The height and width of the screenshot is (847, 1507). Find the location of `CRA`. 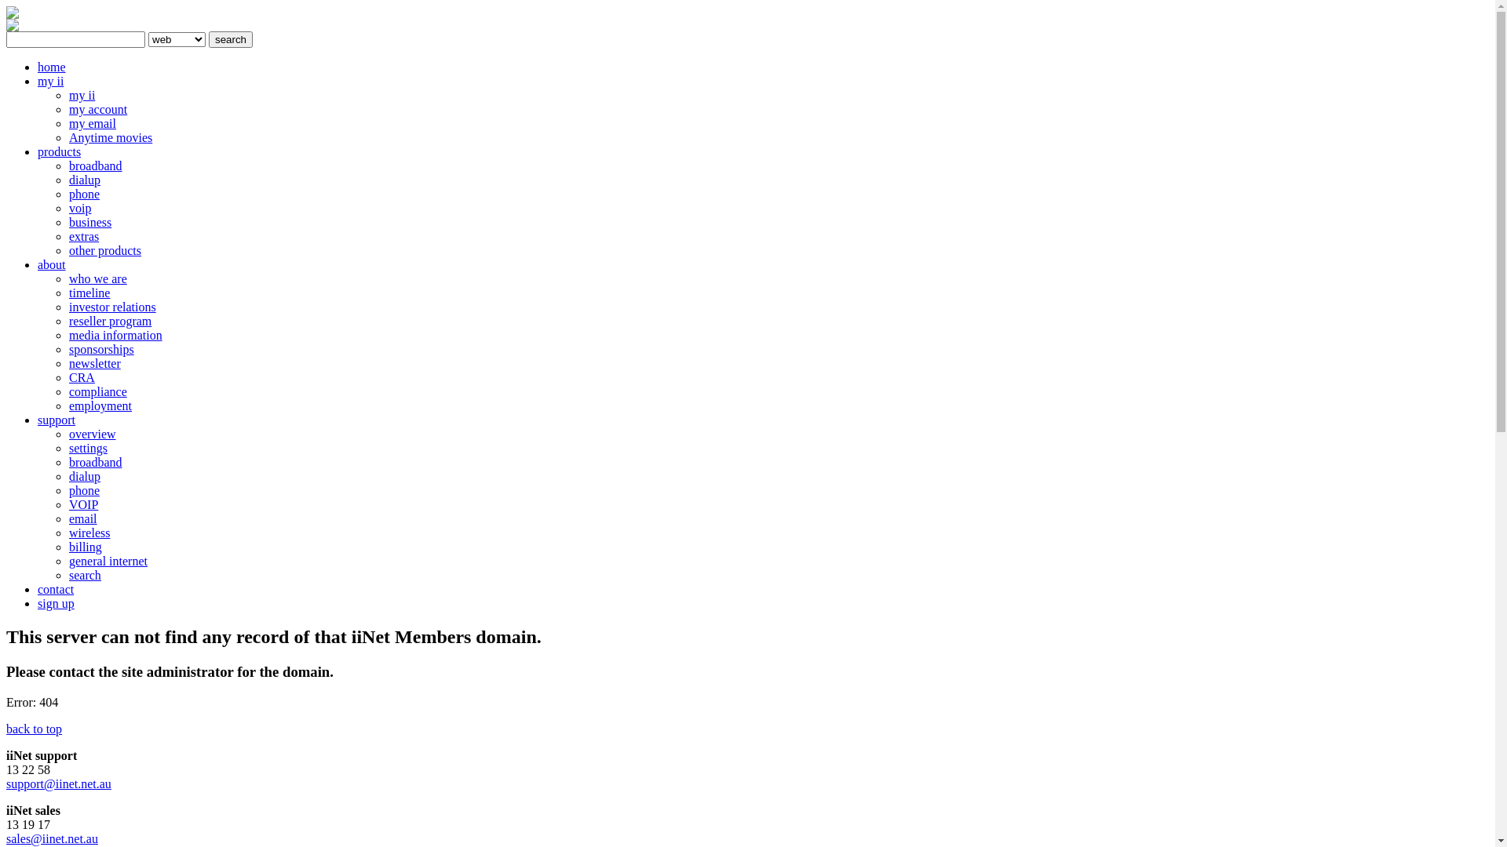

CRA is located at coordinates (82, 378).